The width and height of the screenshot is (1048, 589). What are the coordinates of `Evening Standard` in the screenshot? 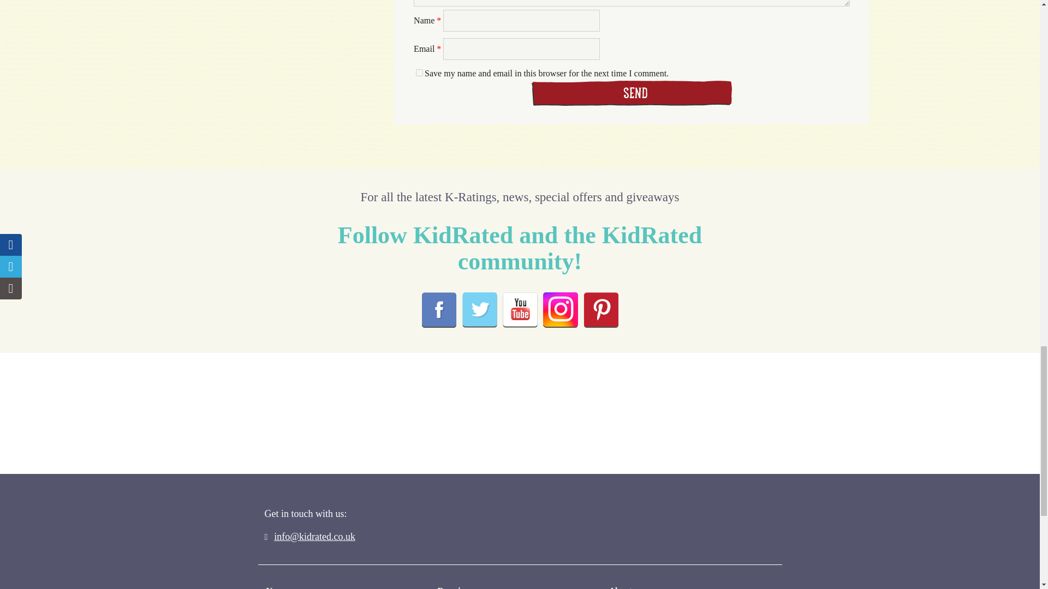 It's located at (291, 425).